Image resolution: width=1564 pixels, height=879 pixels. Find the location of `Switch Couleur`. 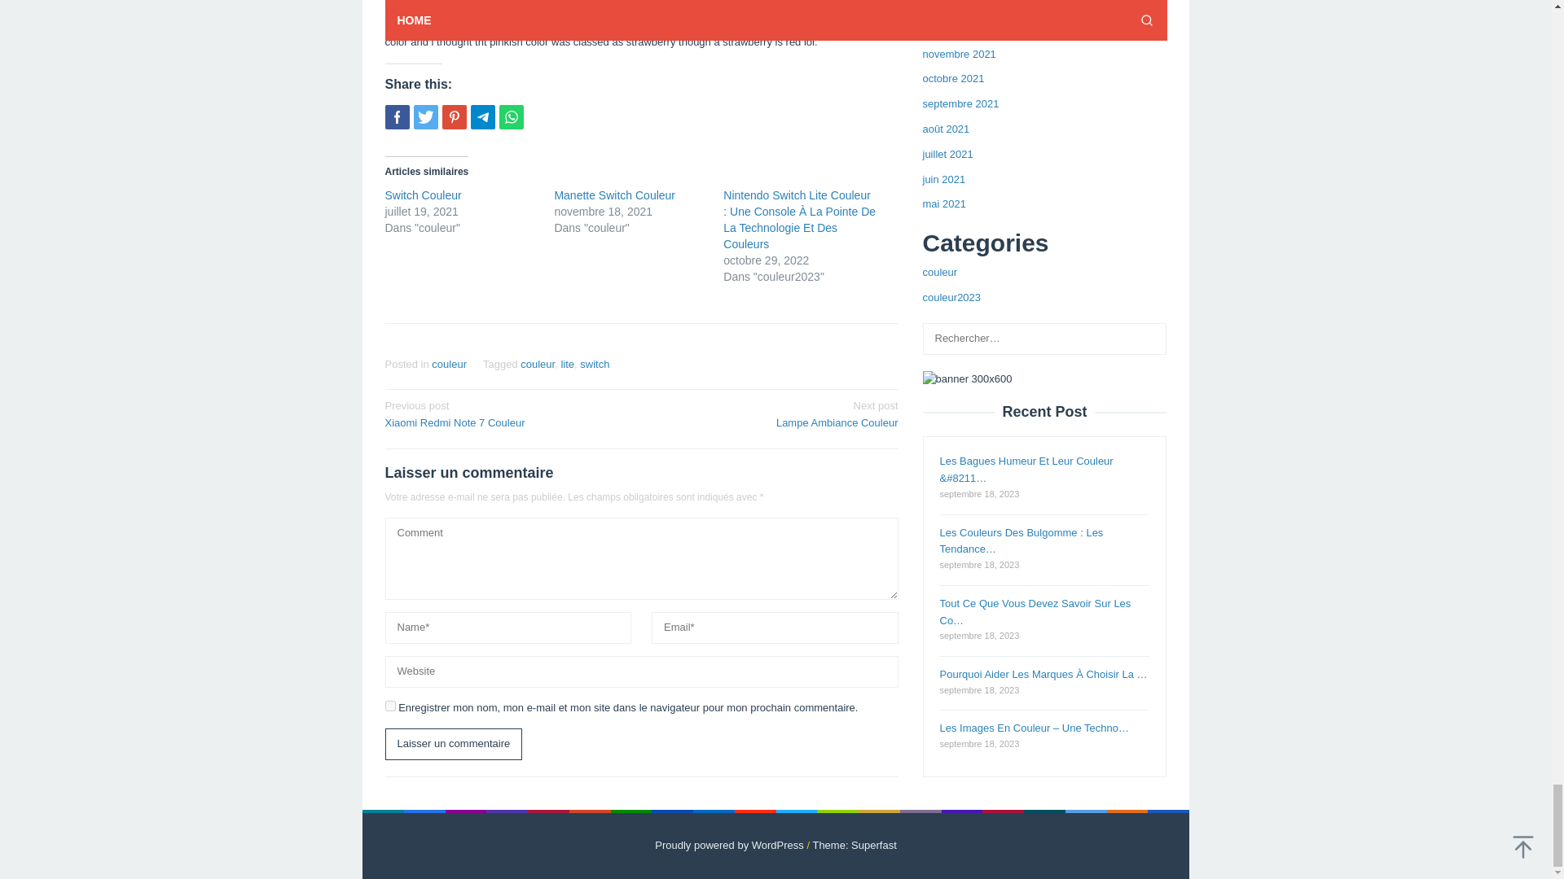

Switch Couleur is located at coordinates (453, 116).